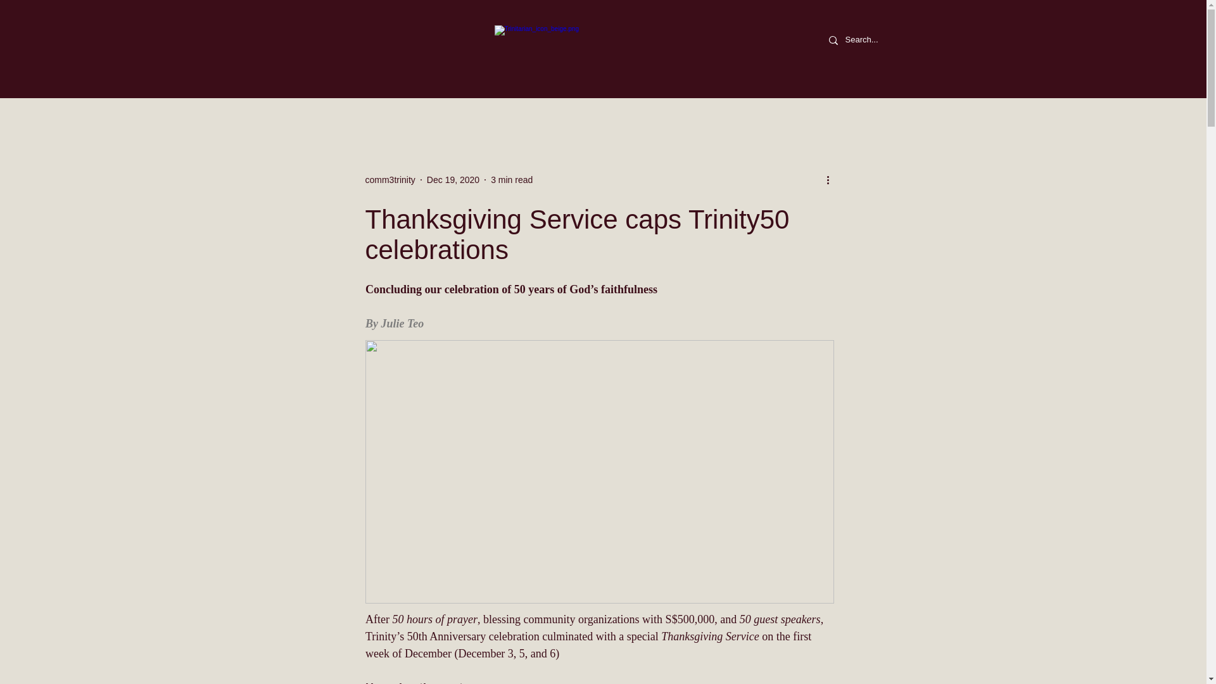 This screenshot has height=684, width=1216. What do you see at coordinates (452, 180) in the screenshot?
I see `Dec 19, 2020` at bounding box center [452, 180].